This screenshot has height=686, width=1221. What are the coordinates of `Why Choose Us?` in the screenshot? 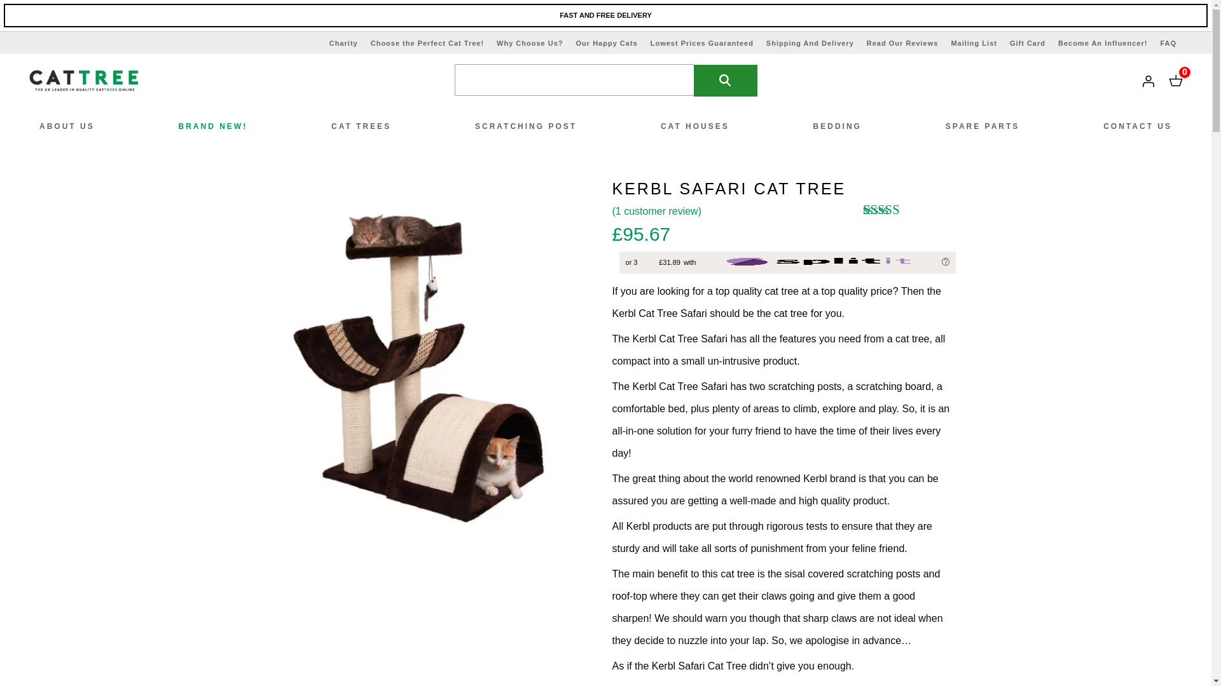 It's located at (530, 43).